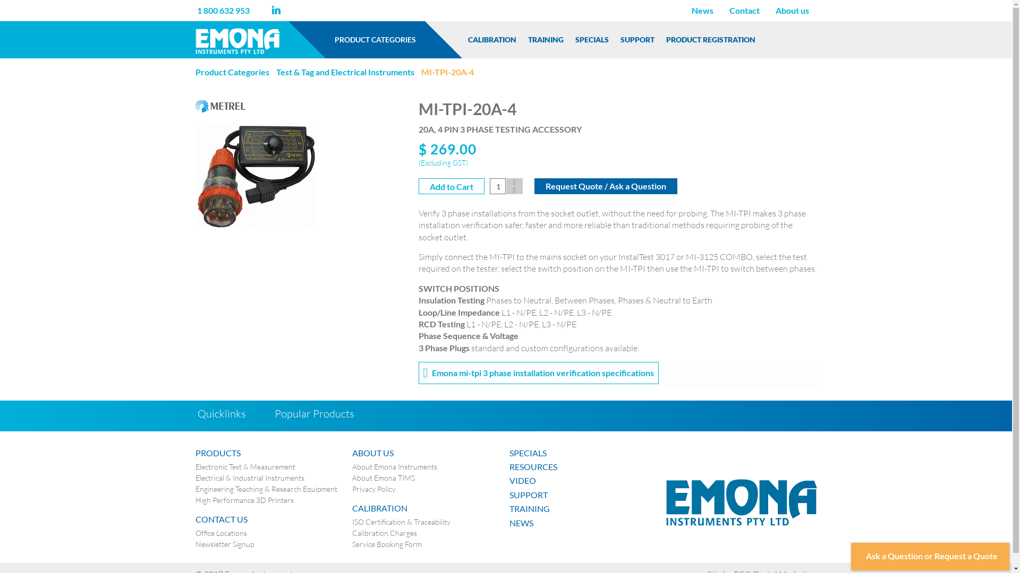 The width and height of the screenshot is (1020, 573). I want to click on Office Locations, so click(221, 533).